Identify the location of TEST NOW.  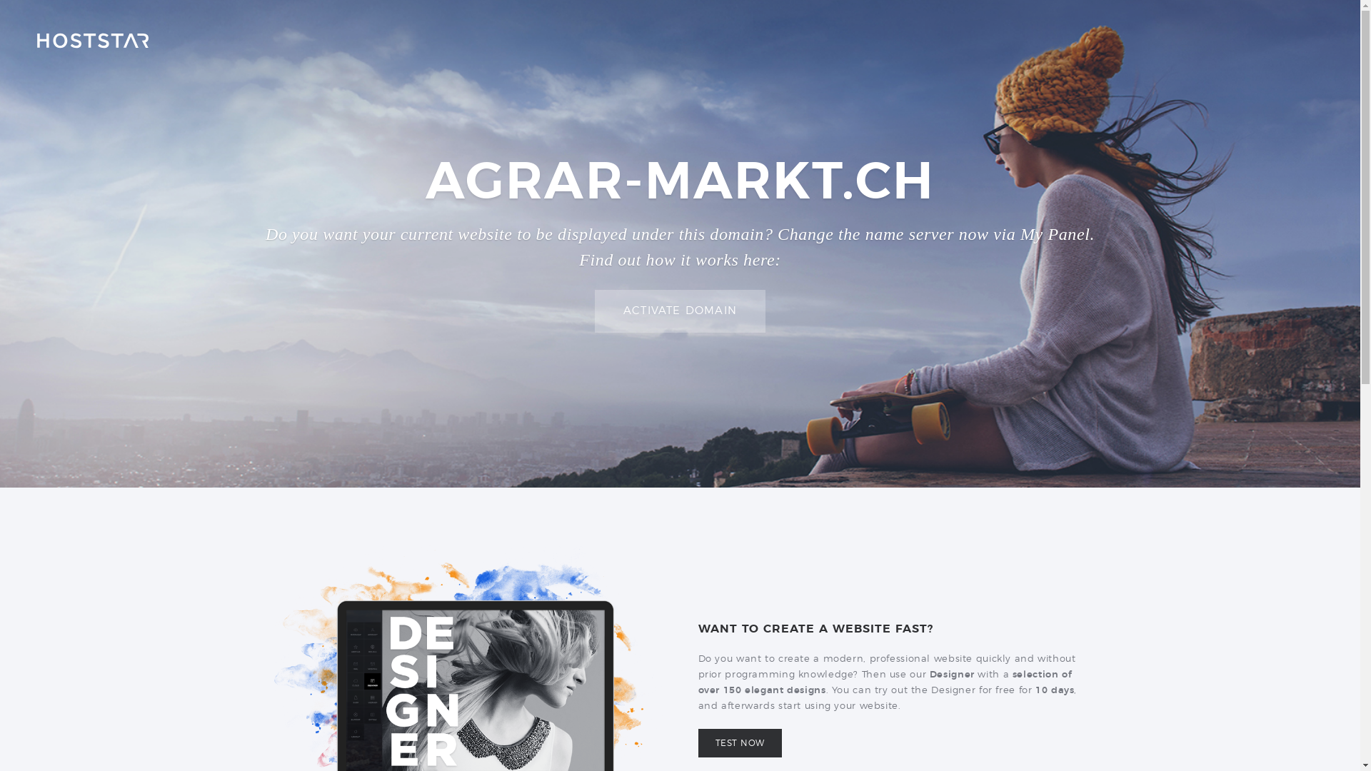
(740, 743).